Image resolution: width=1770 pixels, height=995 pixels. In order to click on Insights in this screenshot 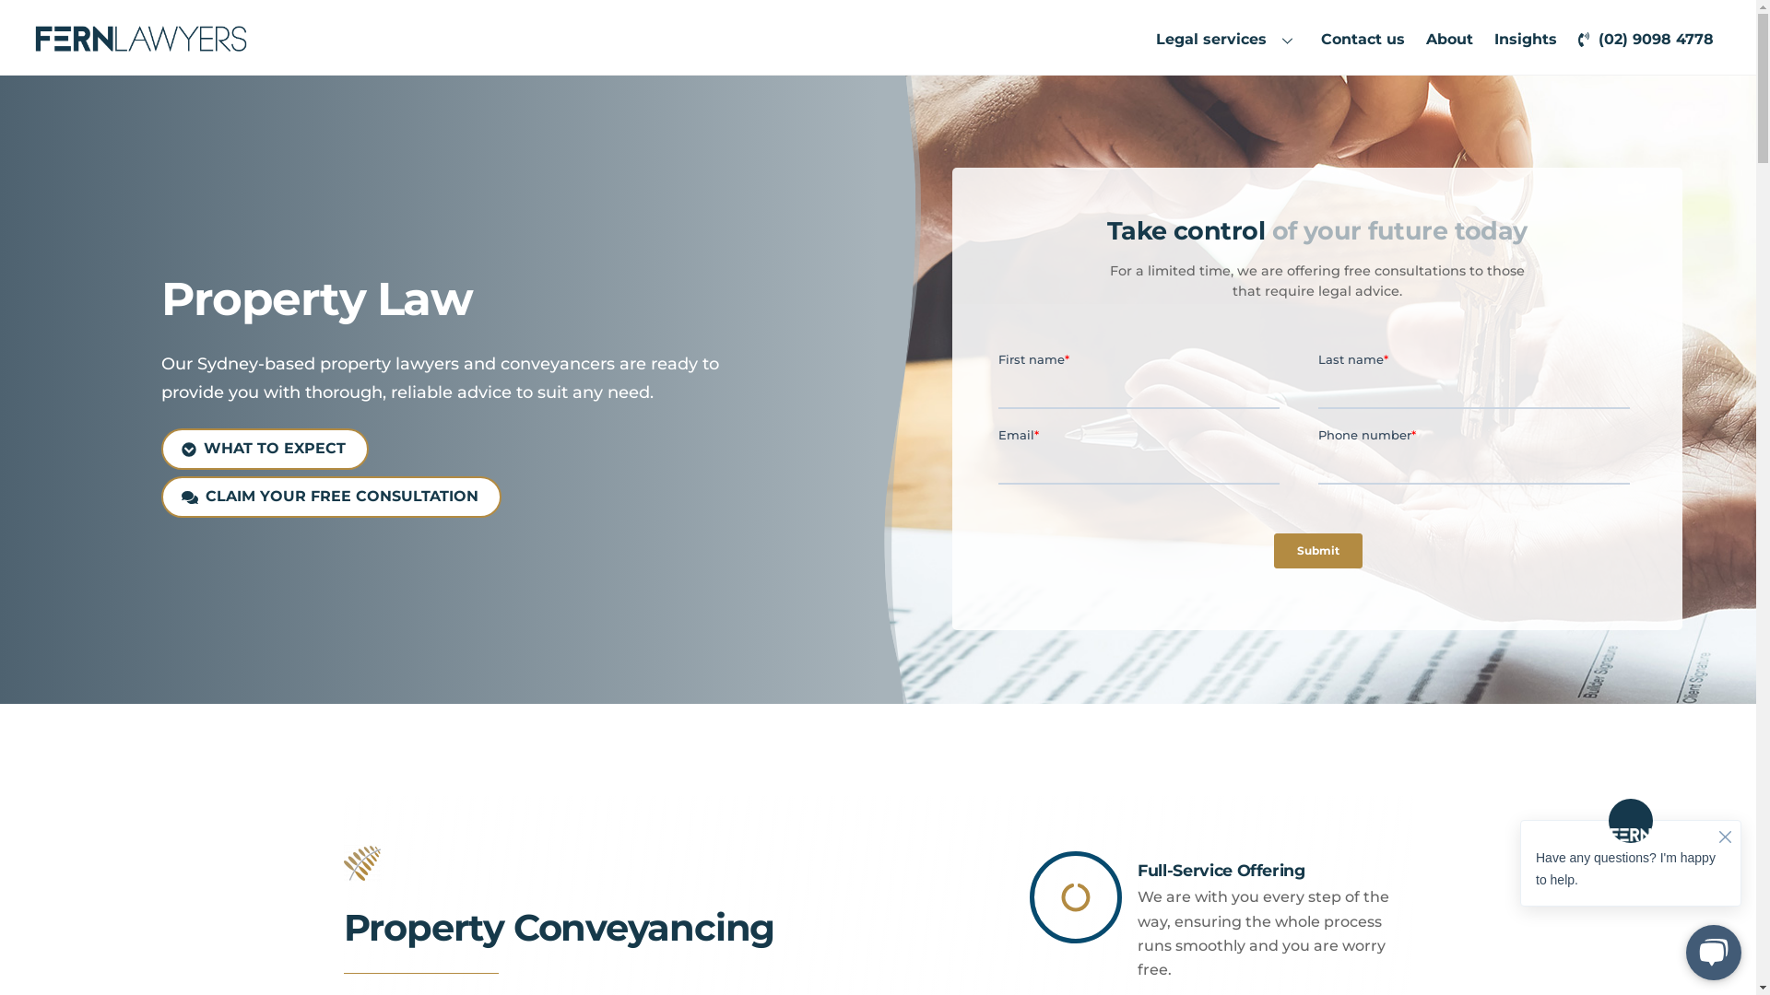, I will do `click(1527, 40)`.